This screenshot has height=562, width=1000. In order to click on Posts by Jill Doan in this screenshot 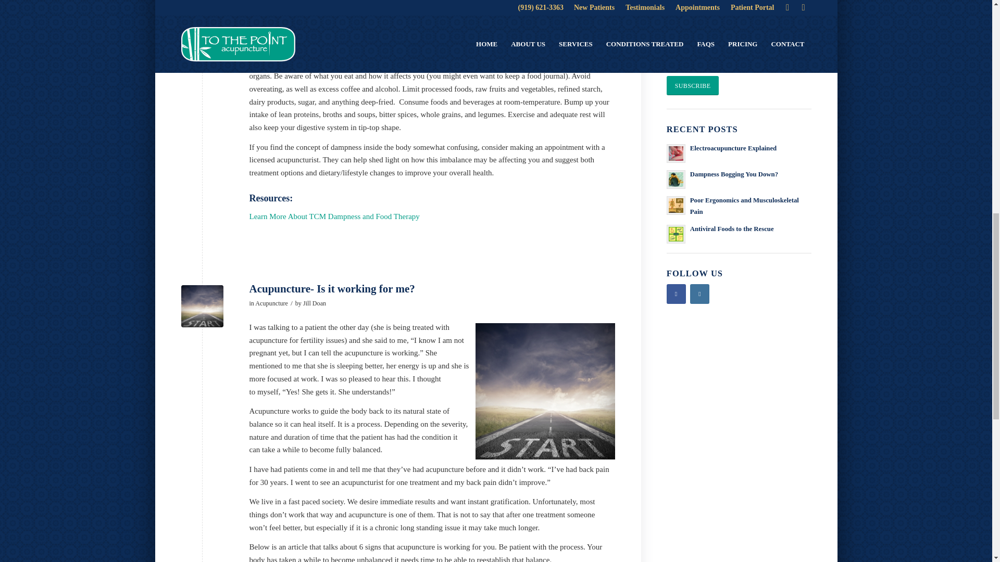, I will do `click(314, 303)`.